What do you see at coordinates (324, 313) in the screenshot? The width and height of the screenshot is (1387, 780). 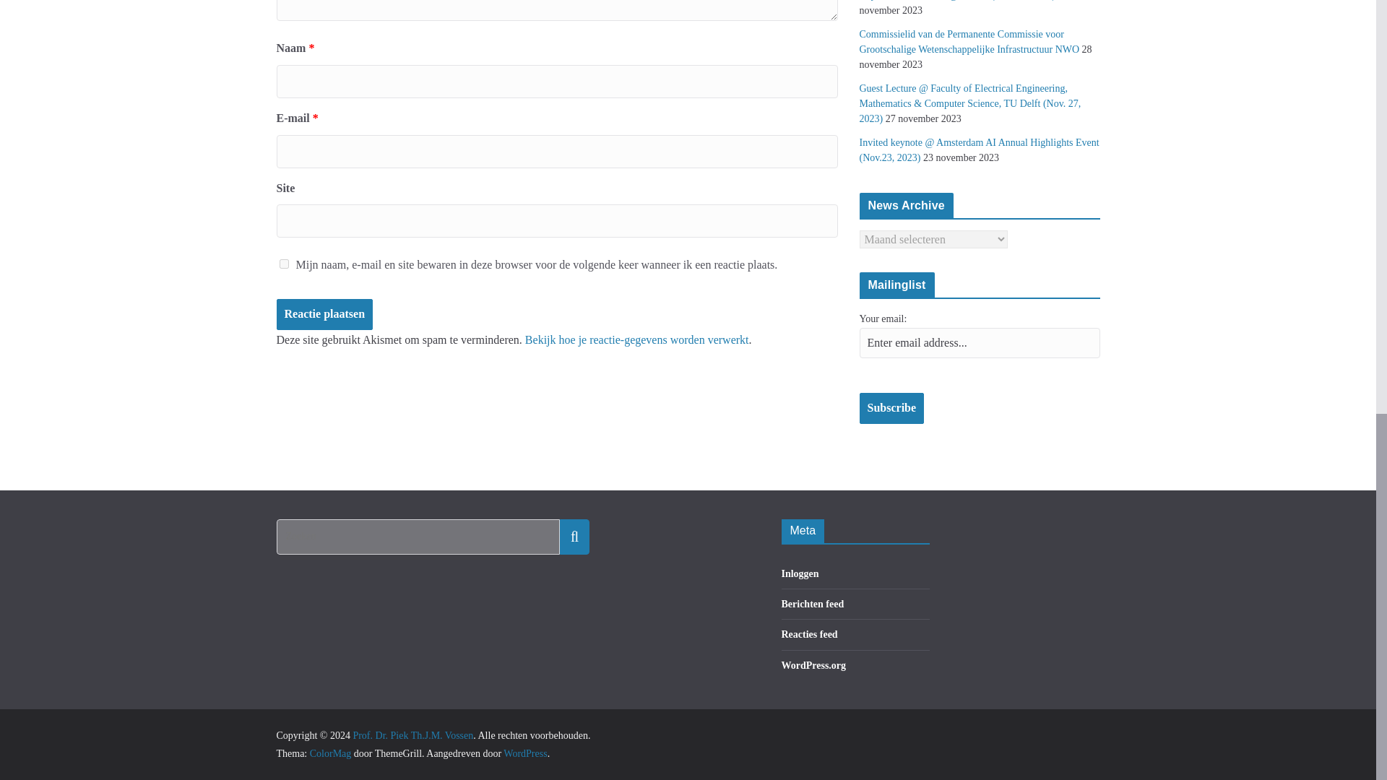 I see `Reactie plaatsen` at bounding box center [324, 313].